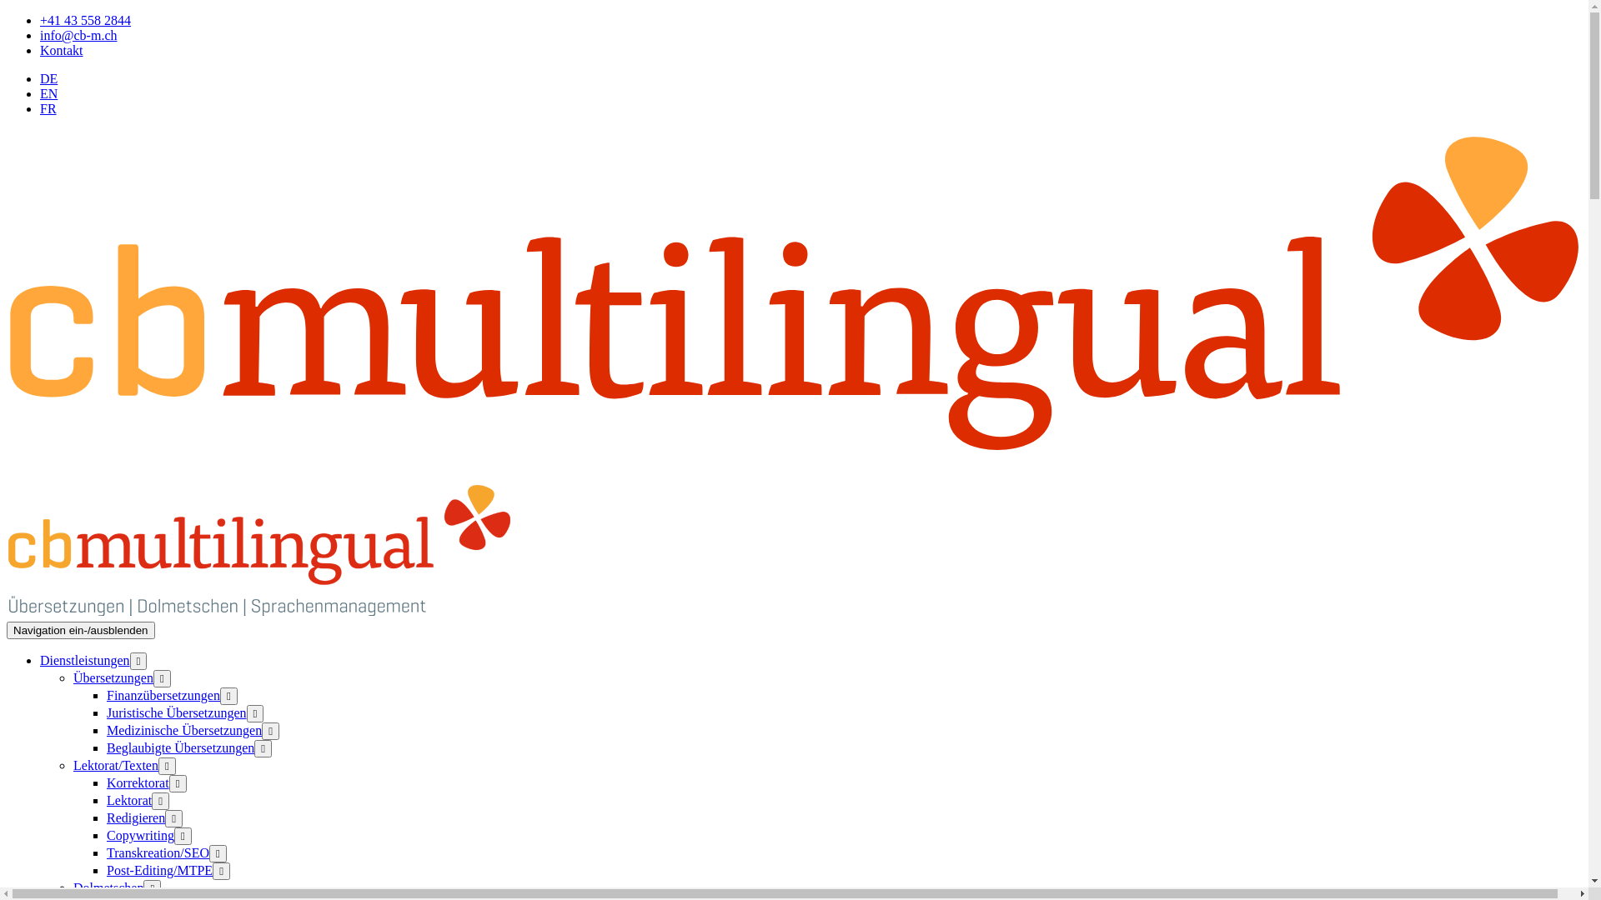 The width and height of the screenshot is (1601, 900). Describe the element at coordinates (85, 660) in the screenshot. I see `Dienstleistungen` at that location.